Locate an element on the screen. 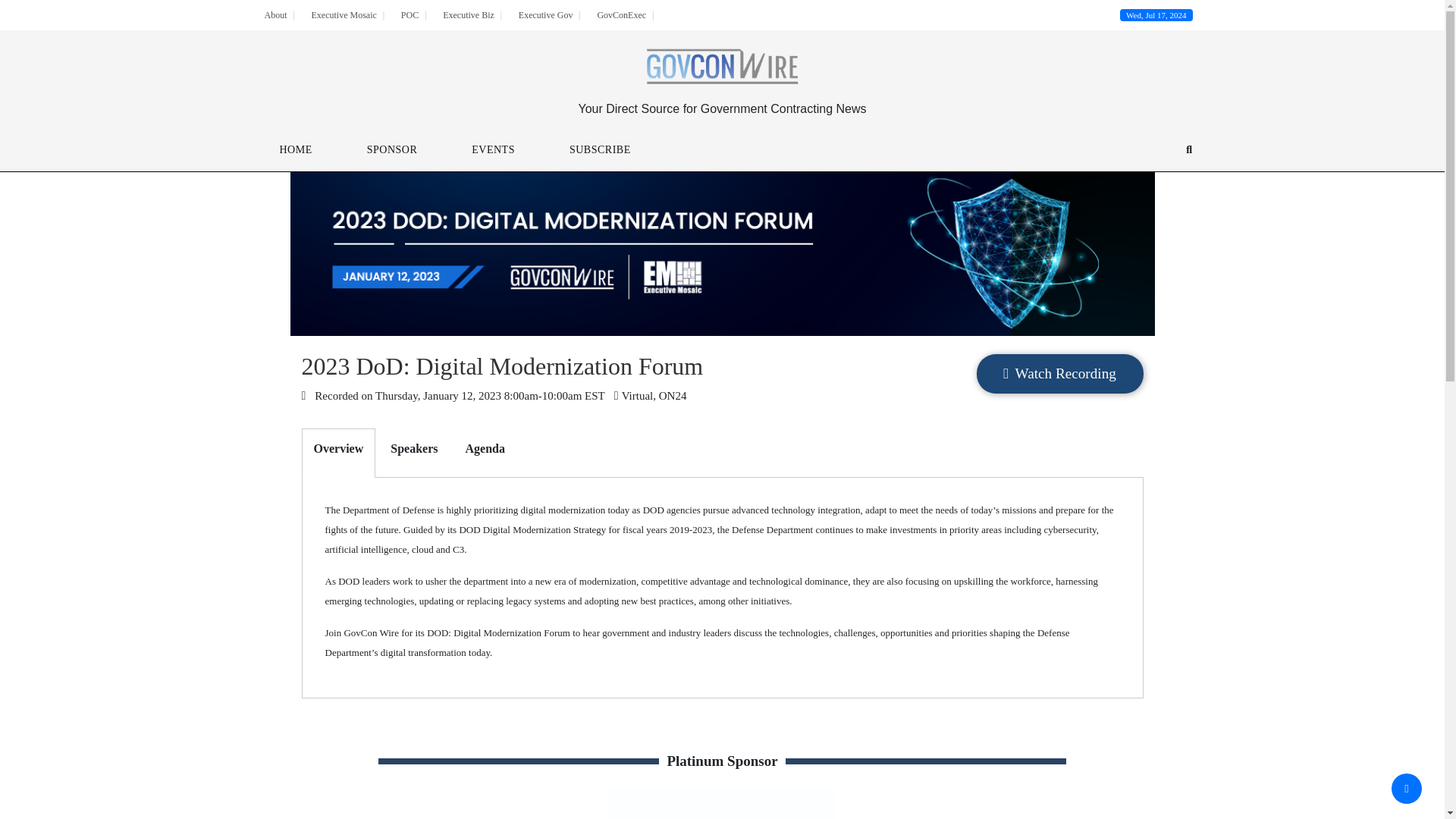 The height and width of the screenshot is (819, 1456). SUBSCRIBE is located at coordinates (601, 150).